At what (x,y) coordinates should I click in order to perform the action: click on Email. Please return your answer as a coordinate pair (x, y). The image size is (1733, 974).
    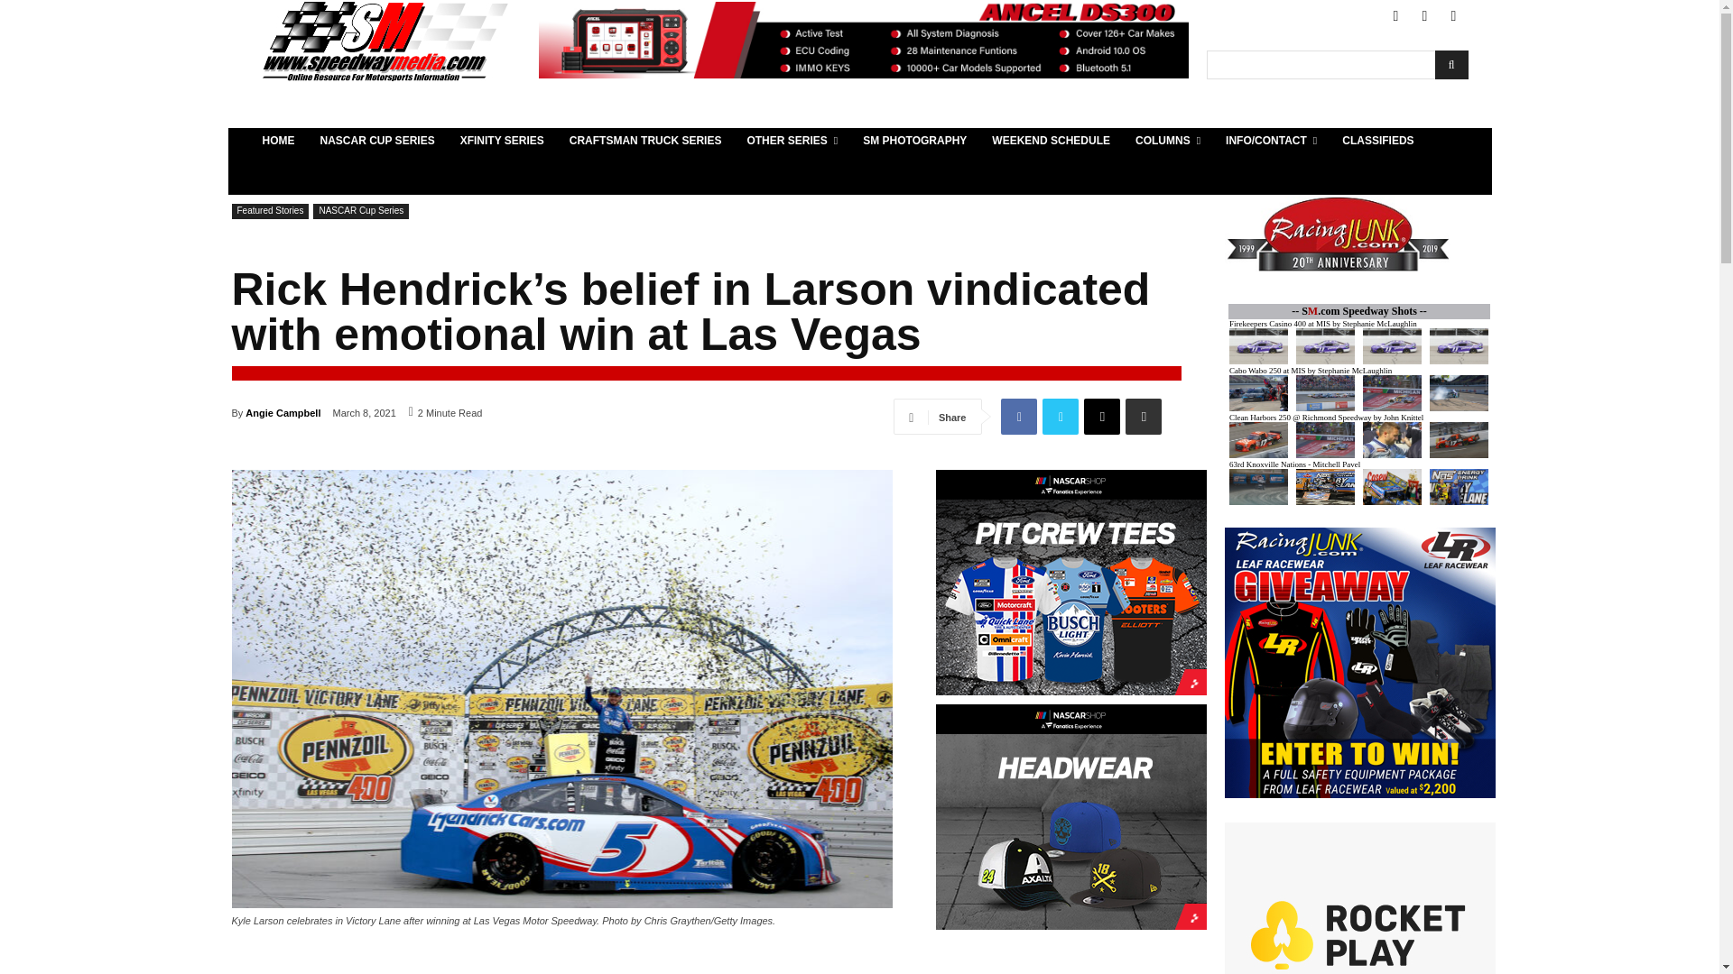
    Looking at the image, I should click on (1101, 416).